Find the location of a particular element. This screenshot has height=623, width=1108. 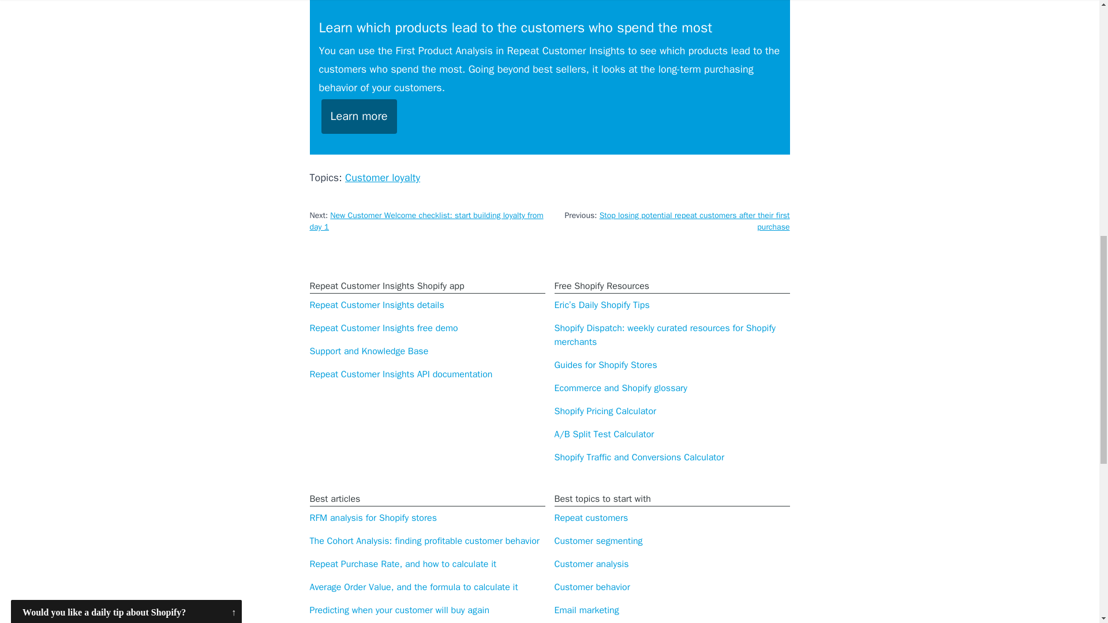

Repeat Customer Insights details is located at coordinates (376, 305).